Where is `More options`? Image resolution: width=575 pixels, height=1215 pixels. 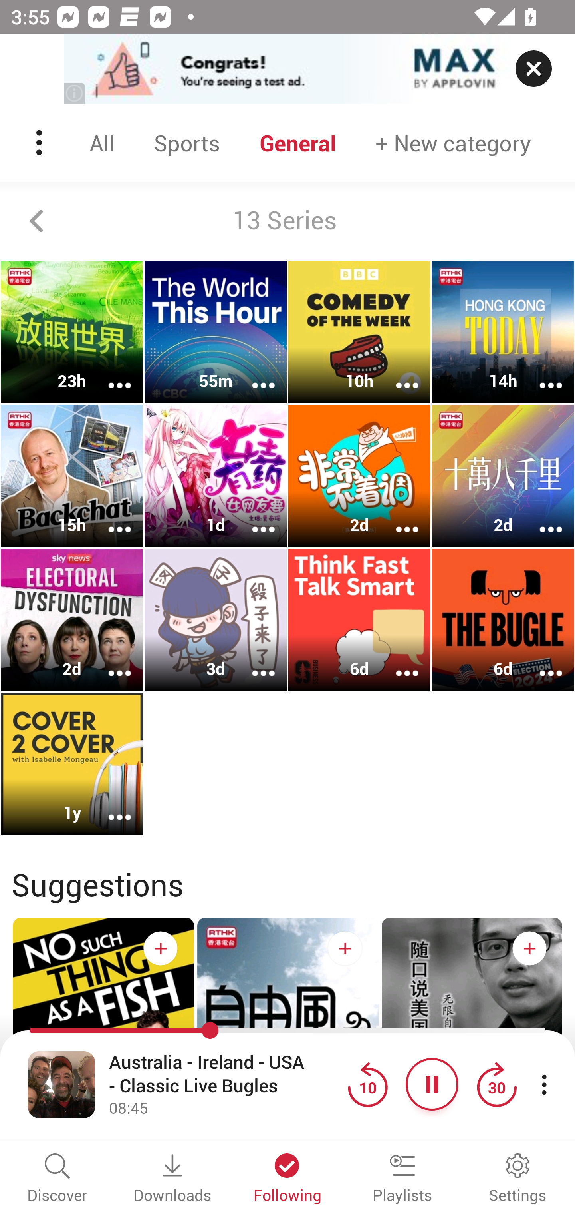
More options is located at coordinates (109, 663).